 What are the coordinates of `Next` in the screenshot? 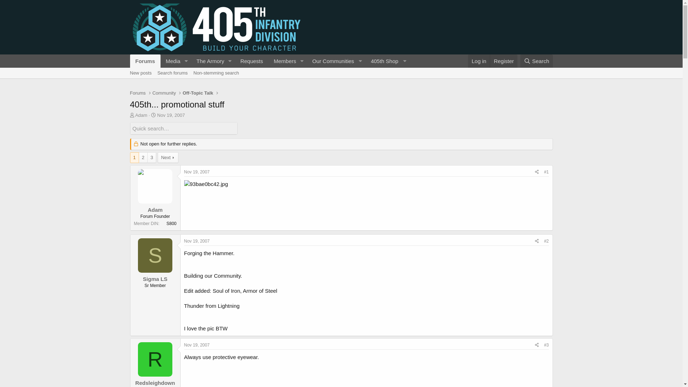 It's located at (168, 158).